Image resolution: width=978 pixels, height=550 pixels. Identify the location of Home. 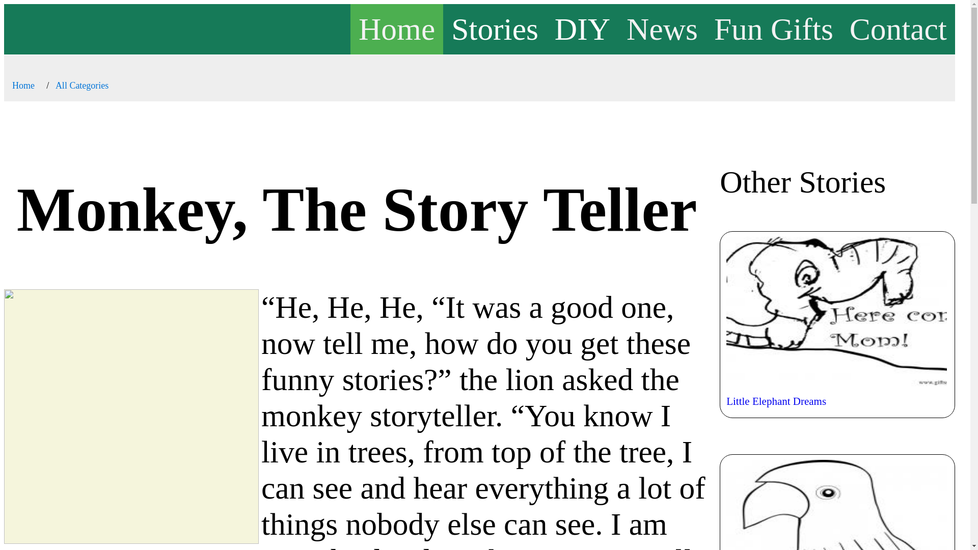
(23, 86).